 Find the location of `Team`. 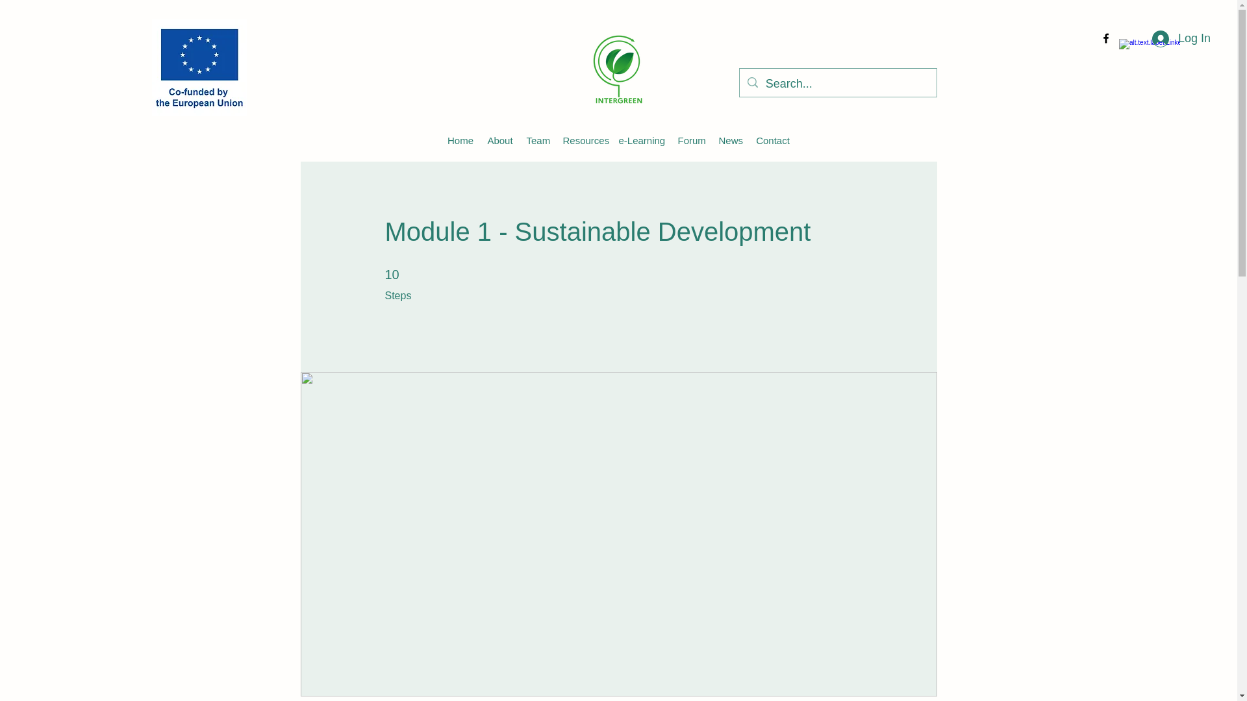

Team is located at coordinates (538, 140).